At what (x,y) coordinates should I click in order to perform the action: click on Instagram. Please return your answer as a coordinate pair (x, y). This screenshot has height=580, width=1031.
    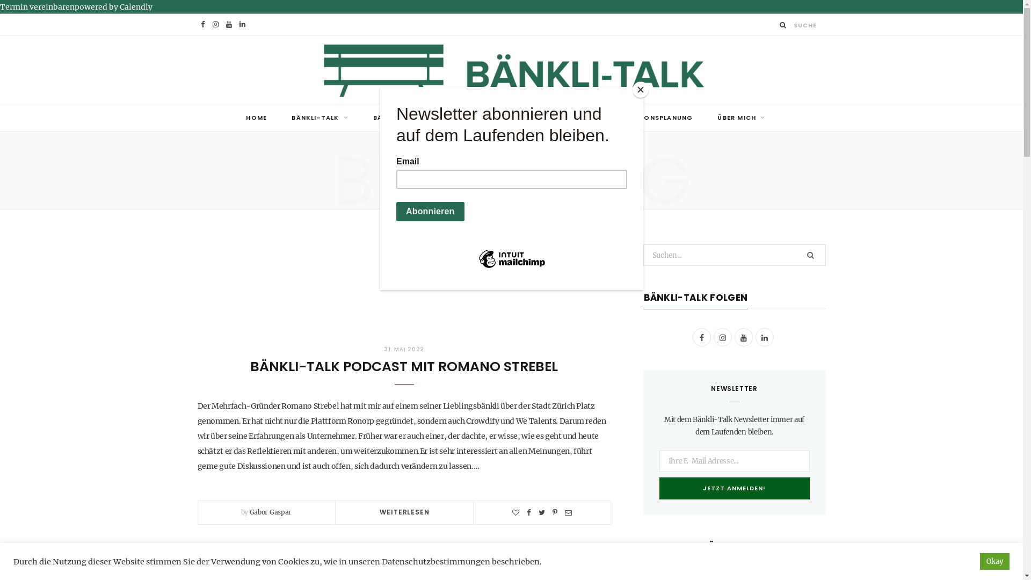
    Looking at the image, I should click on (216, 25).